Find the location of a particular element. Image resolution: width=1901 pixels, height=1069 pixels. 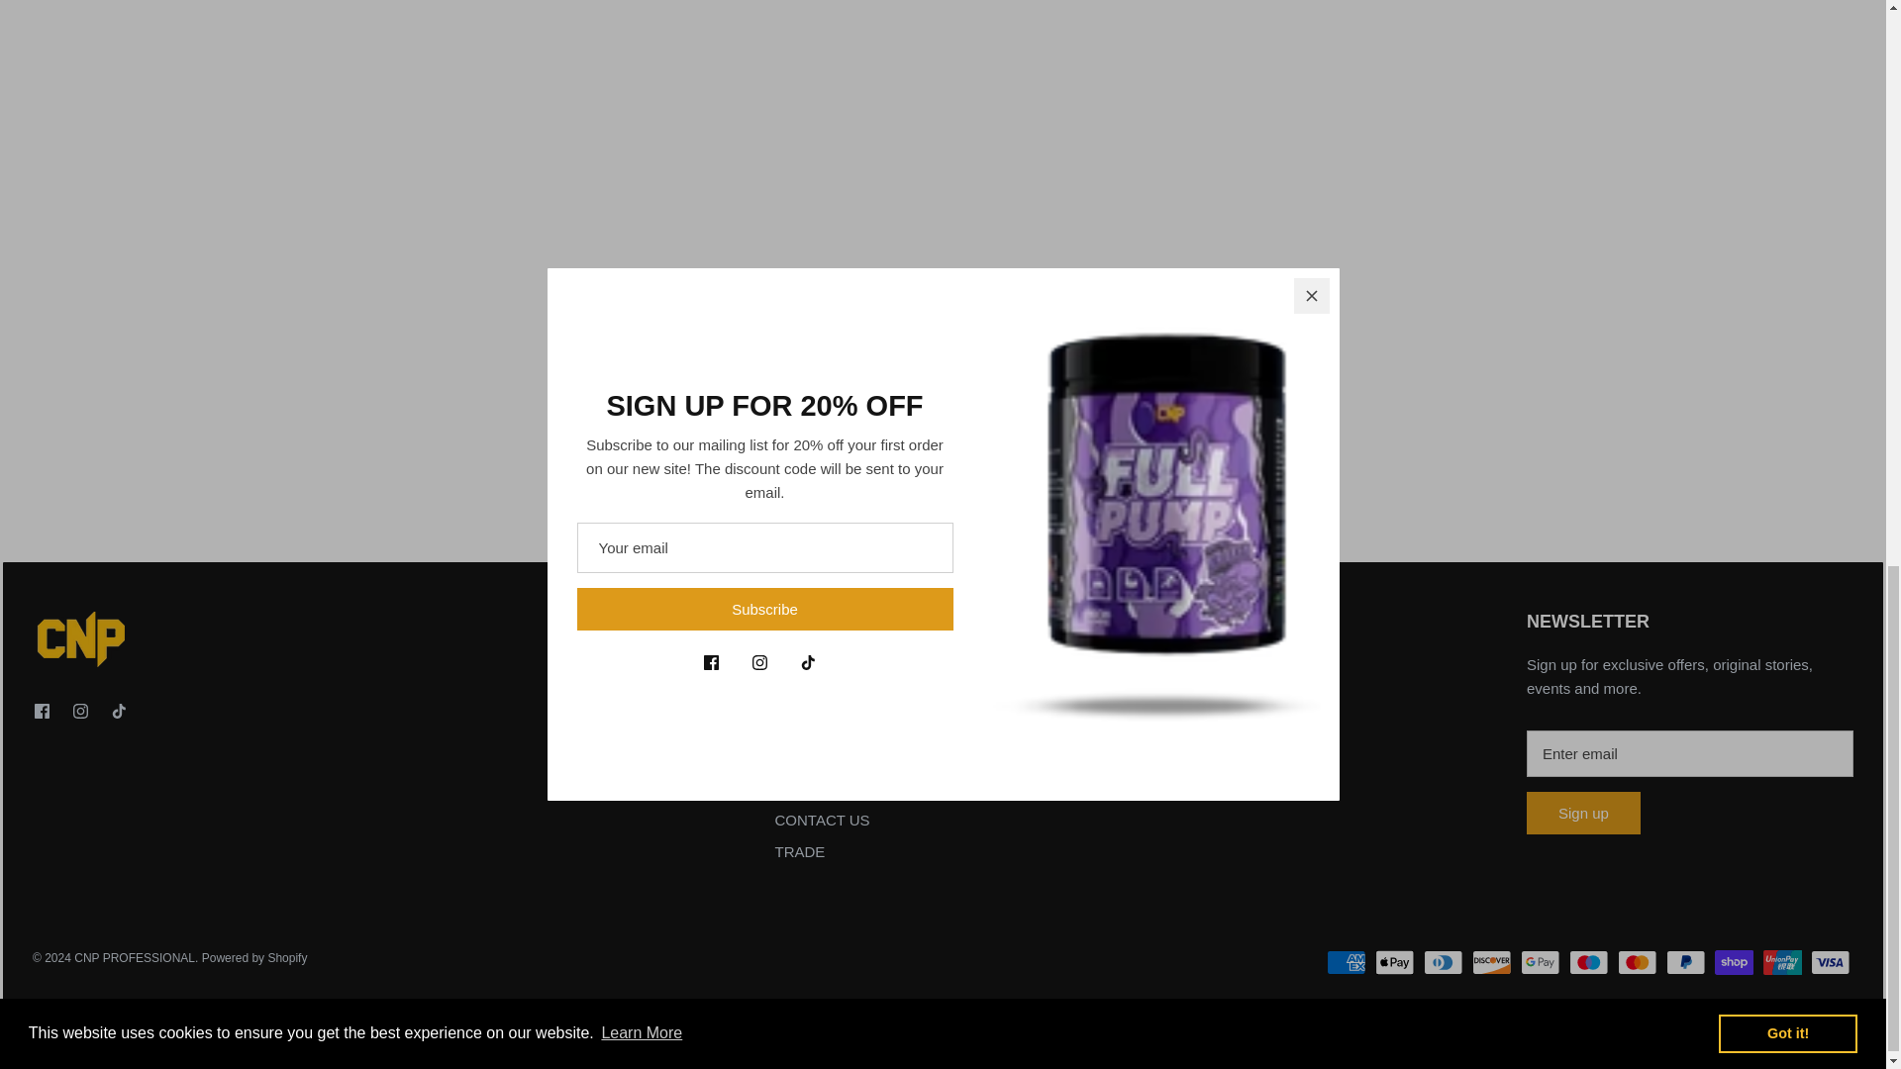

Facebook is located at coordinates (42, 711).